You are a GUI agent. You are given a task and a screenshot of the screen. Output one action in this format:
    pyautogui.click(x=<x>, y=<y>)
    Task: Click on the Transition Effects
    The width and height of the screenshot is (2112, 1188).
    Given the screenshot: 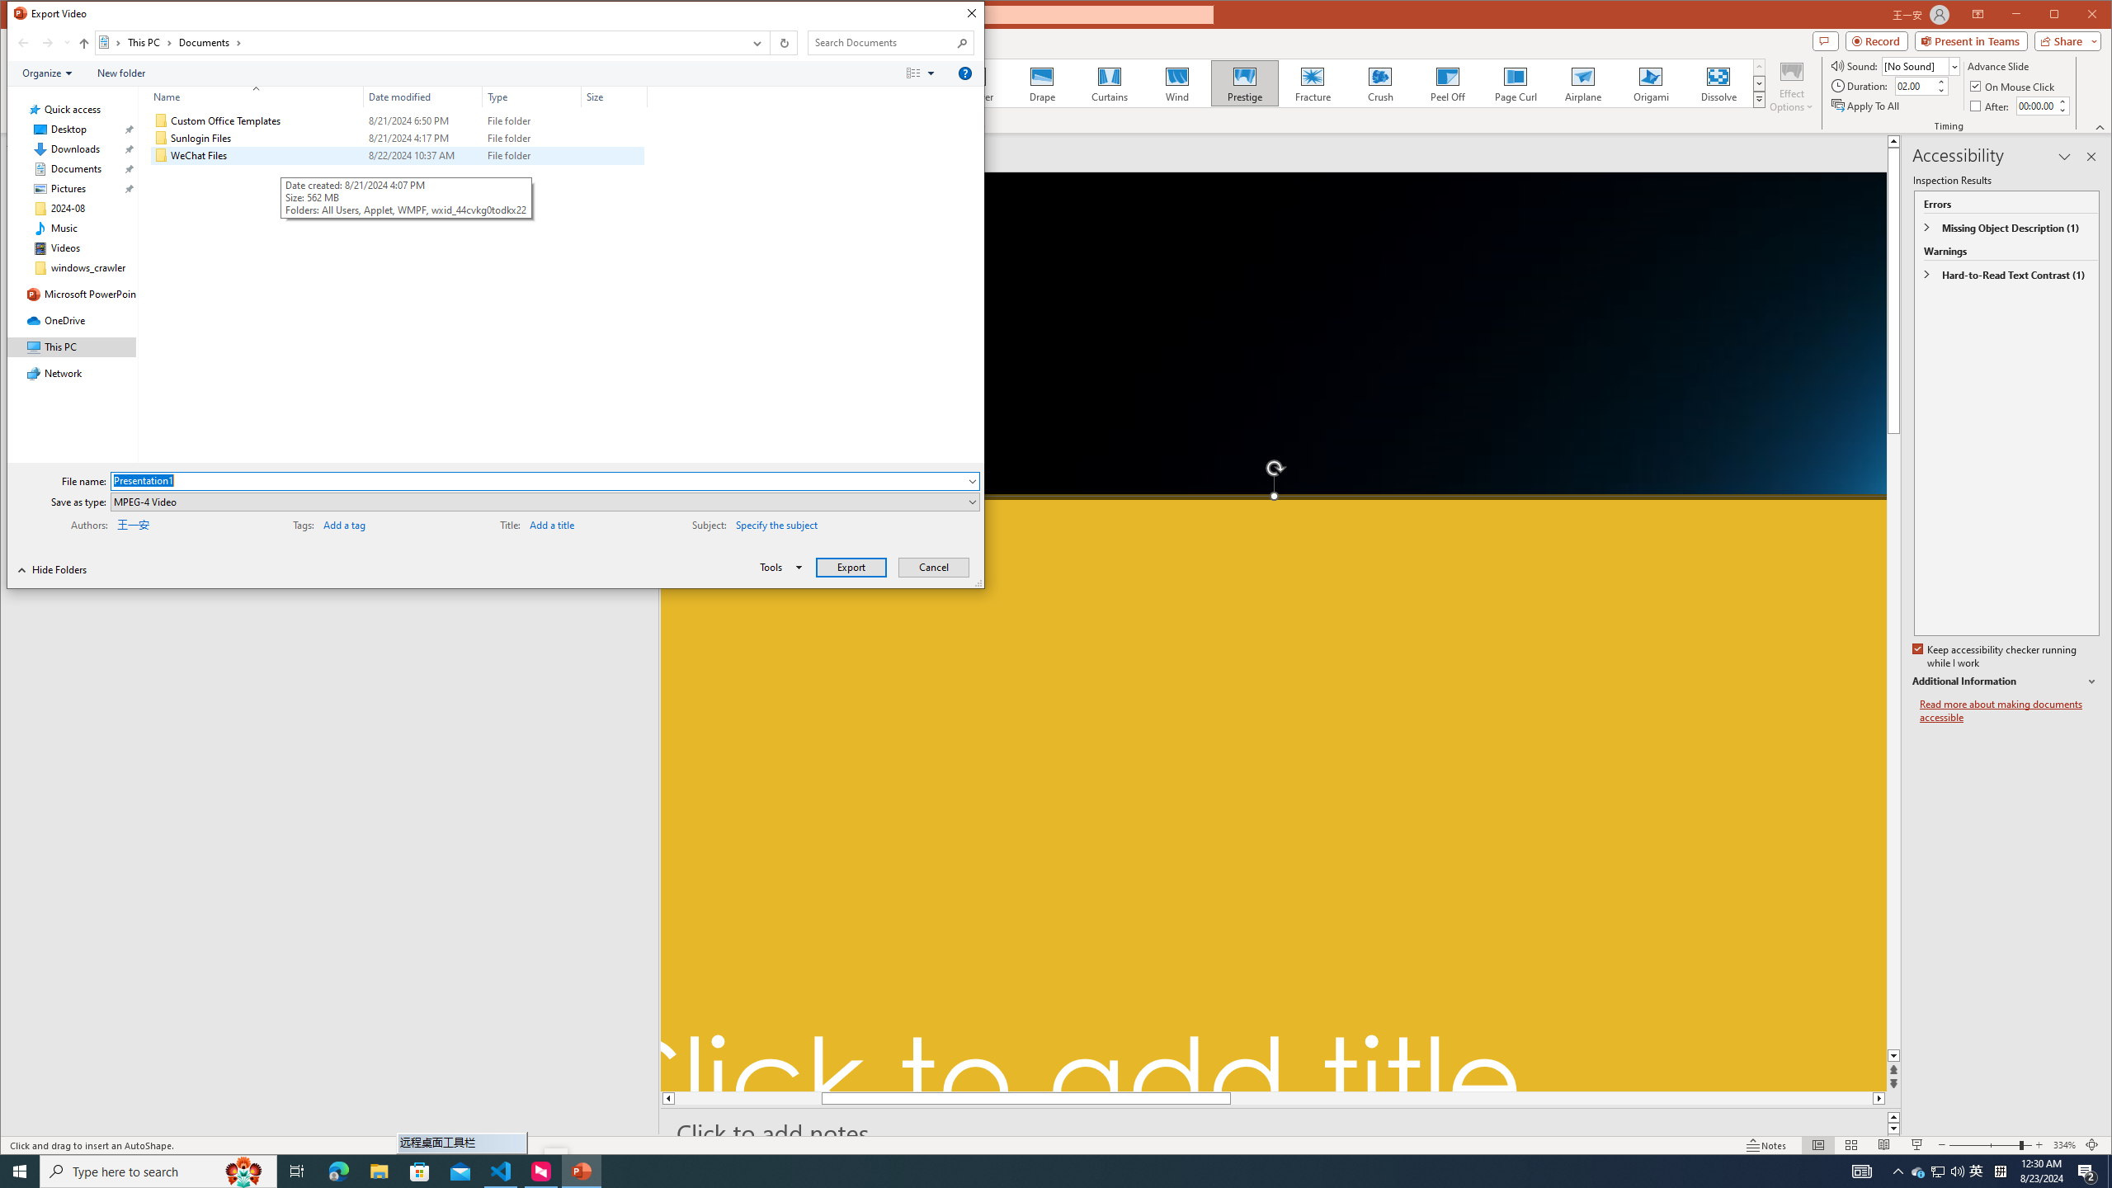 What is the action you would take?
    pyautogui.click(x=1759, y=99)
    